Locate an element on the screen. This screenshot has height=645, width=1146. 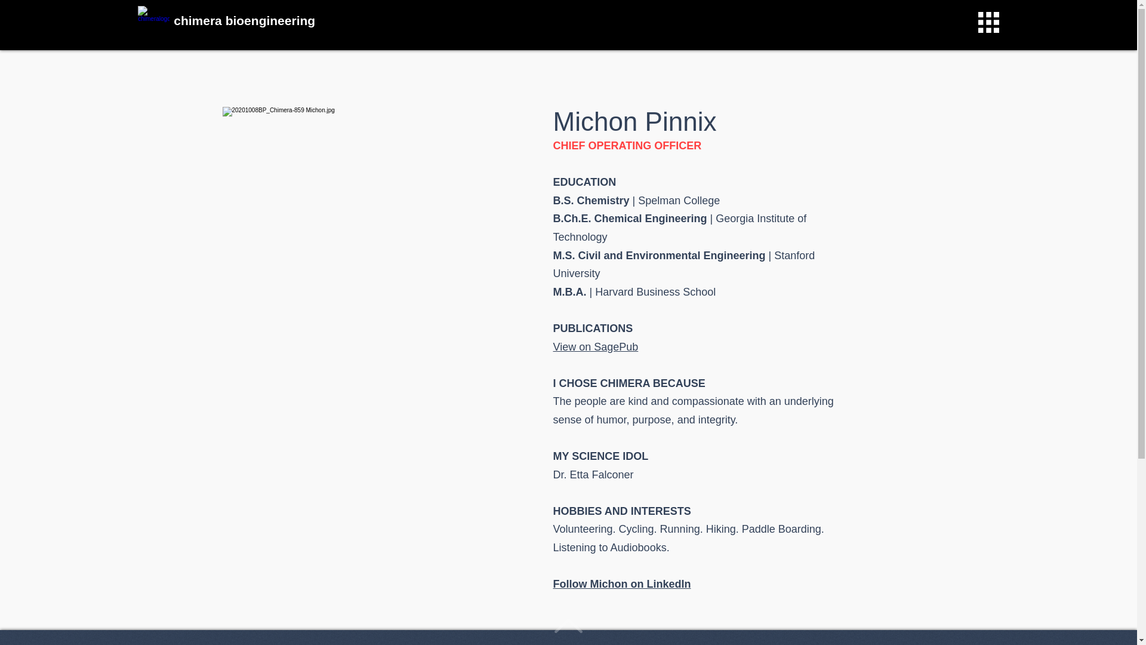
Follow Michon on LinkedIn is located at coordinates (621, 584).